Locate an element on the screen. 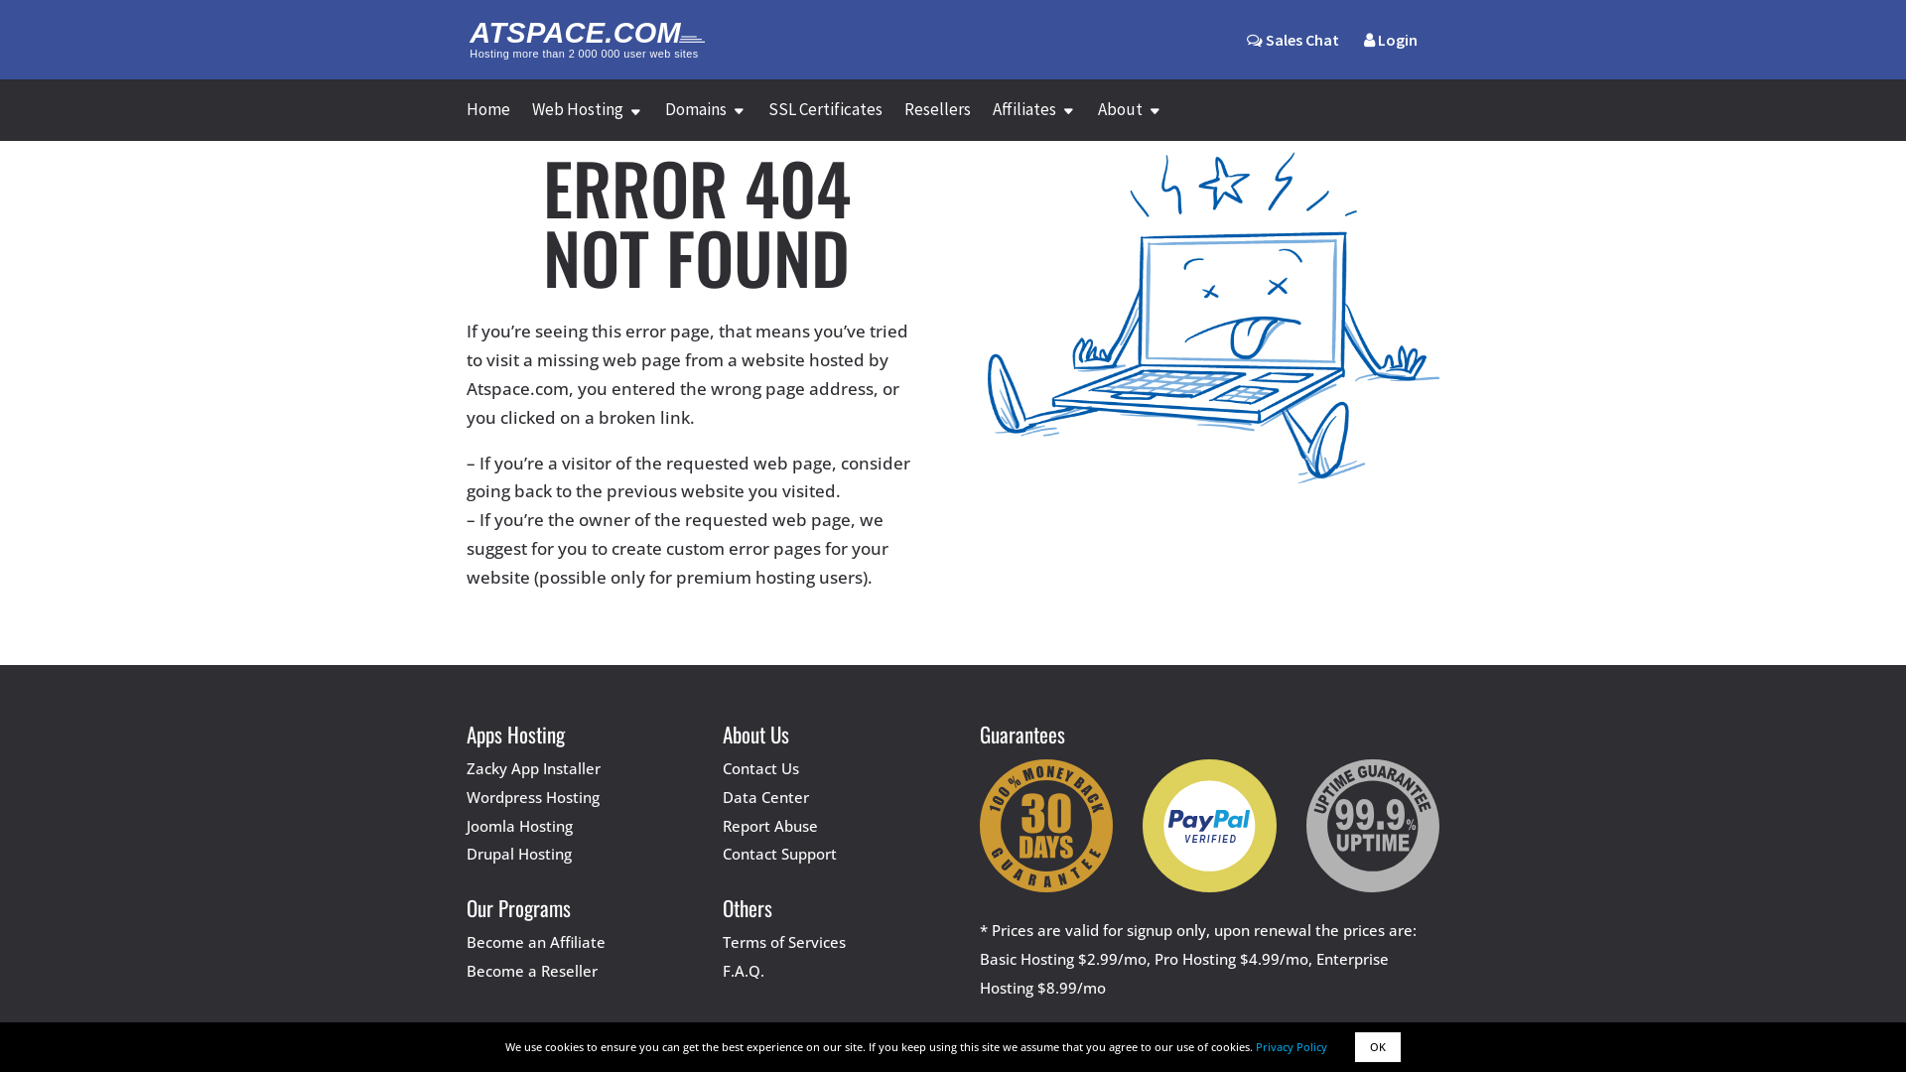  Web Hosting is located at coordinates (588, 121).